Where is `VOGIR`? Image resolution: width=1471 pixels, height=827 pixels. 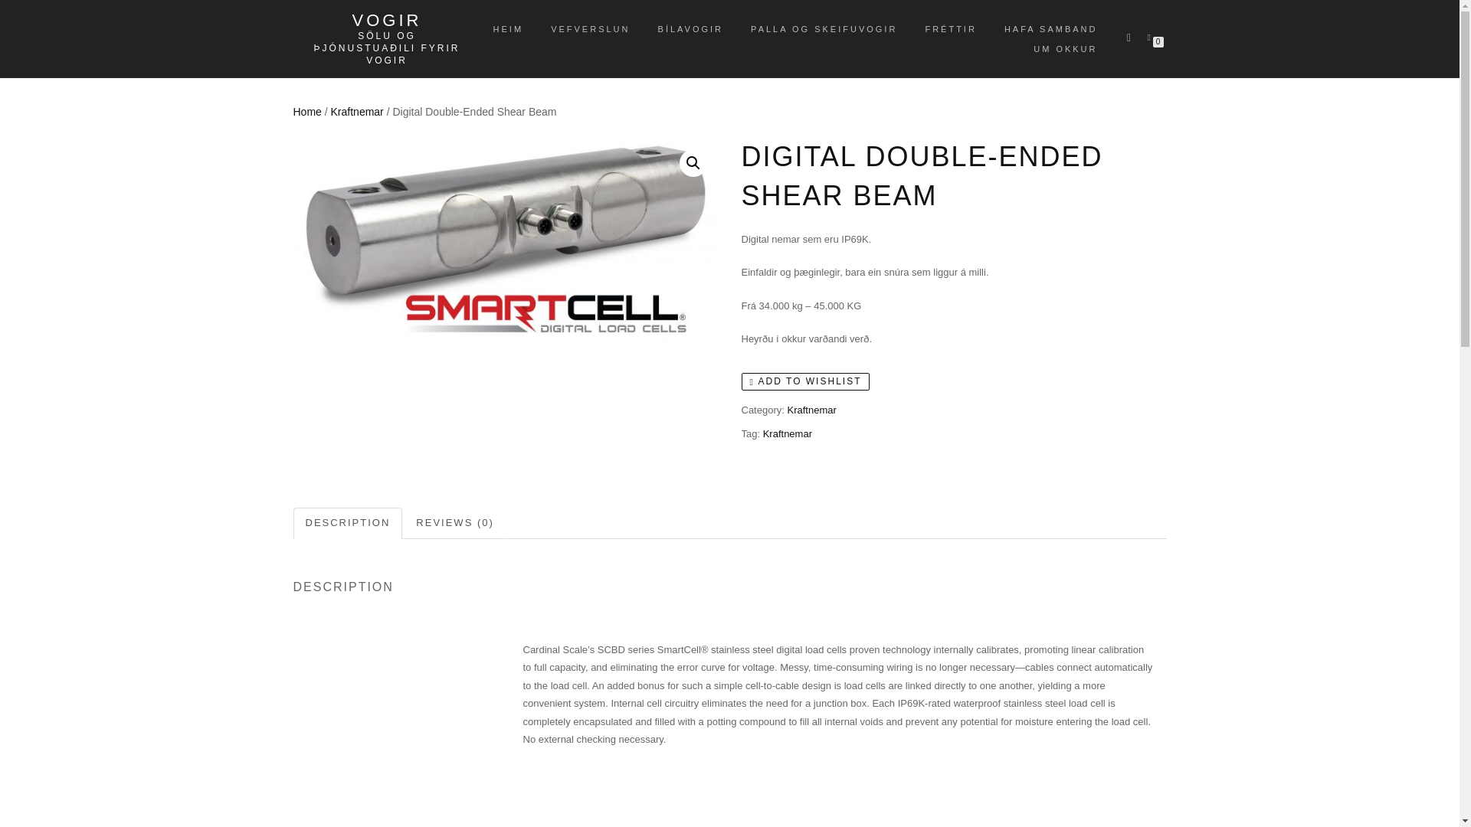 VOGIR is located at coordinates (386, 20).